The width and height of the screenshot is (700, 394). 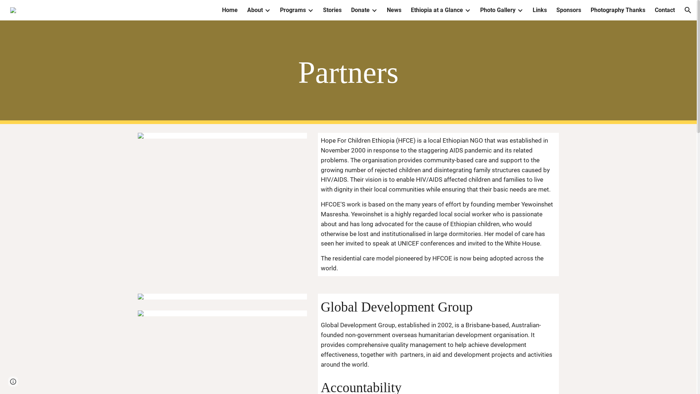 I want to click on Stories, so click(x=332, y=10).